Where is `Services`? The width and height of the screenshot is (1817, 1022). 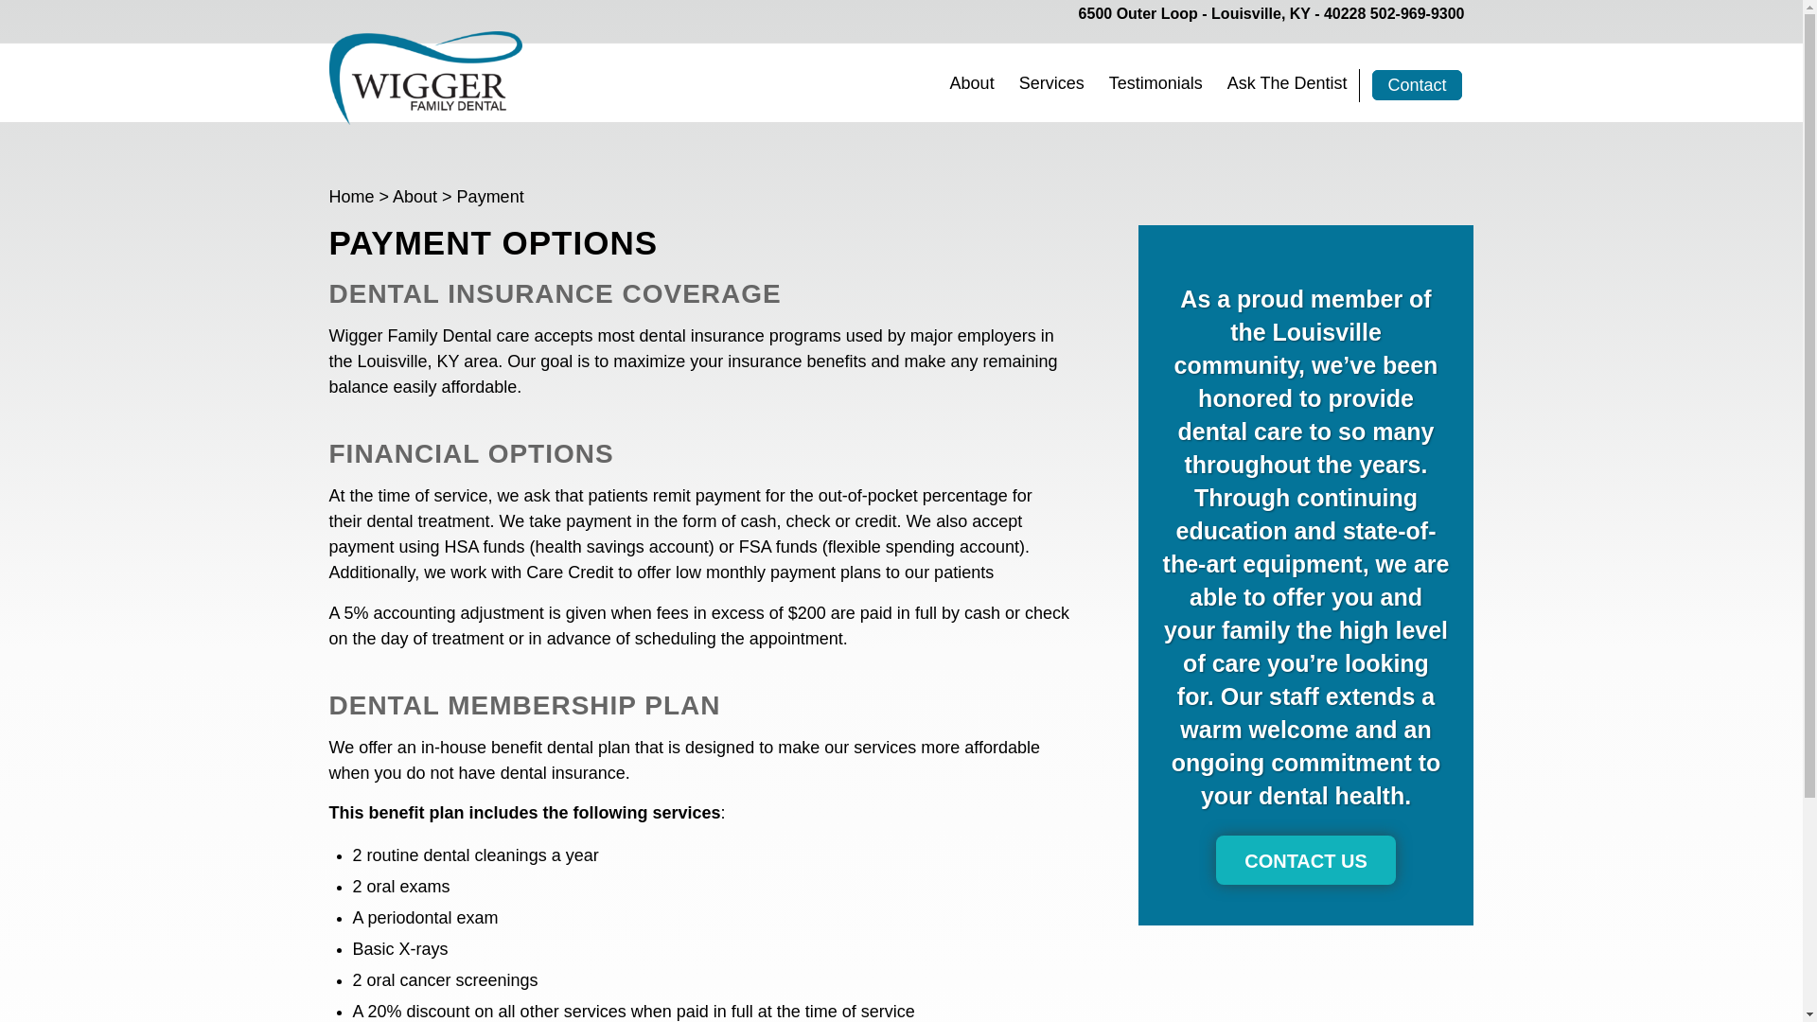 Services is located at coordinates (1051, 81).